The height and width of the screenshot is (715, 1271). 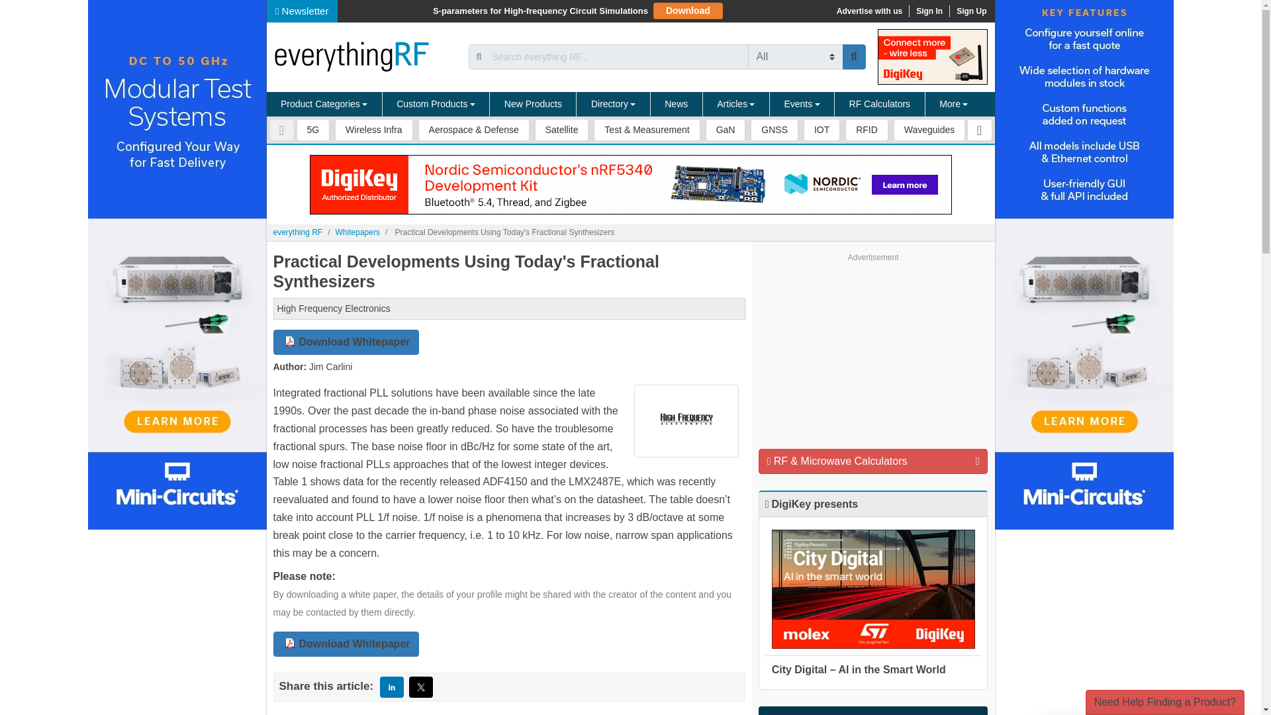 What do you see at coordinates (302, 11) in the screenshot?
I see `Newsletter` at bounding box center [302, 11].